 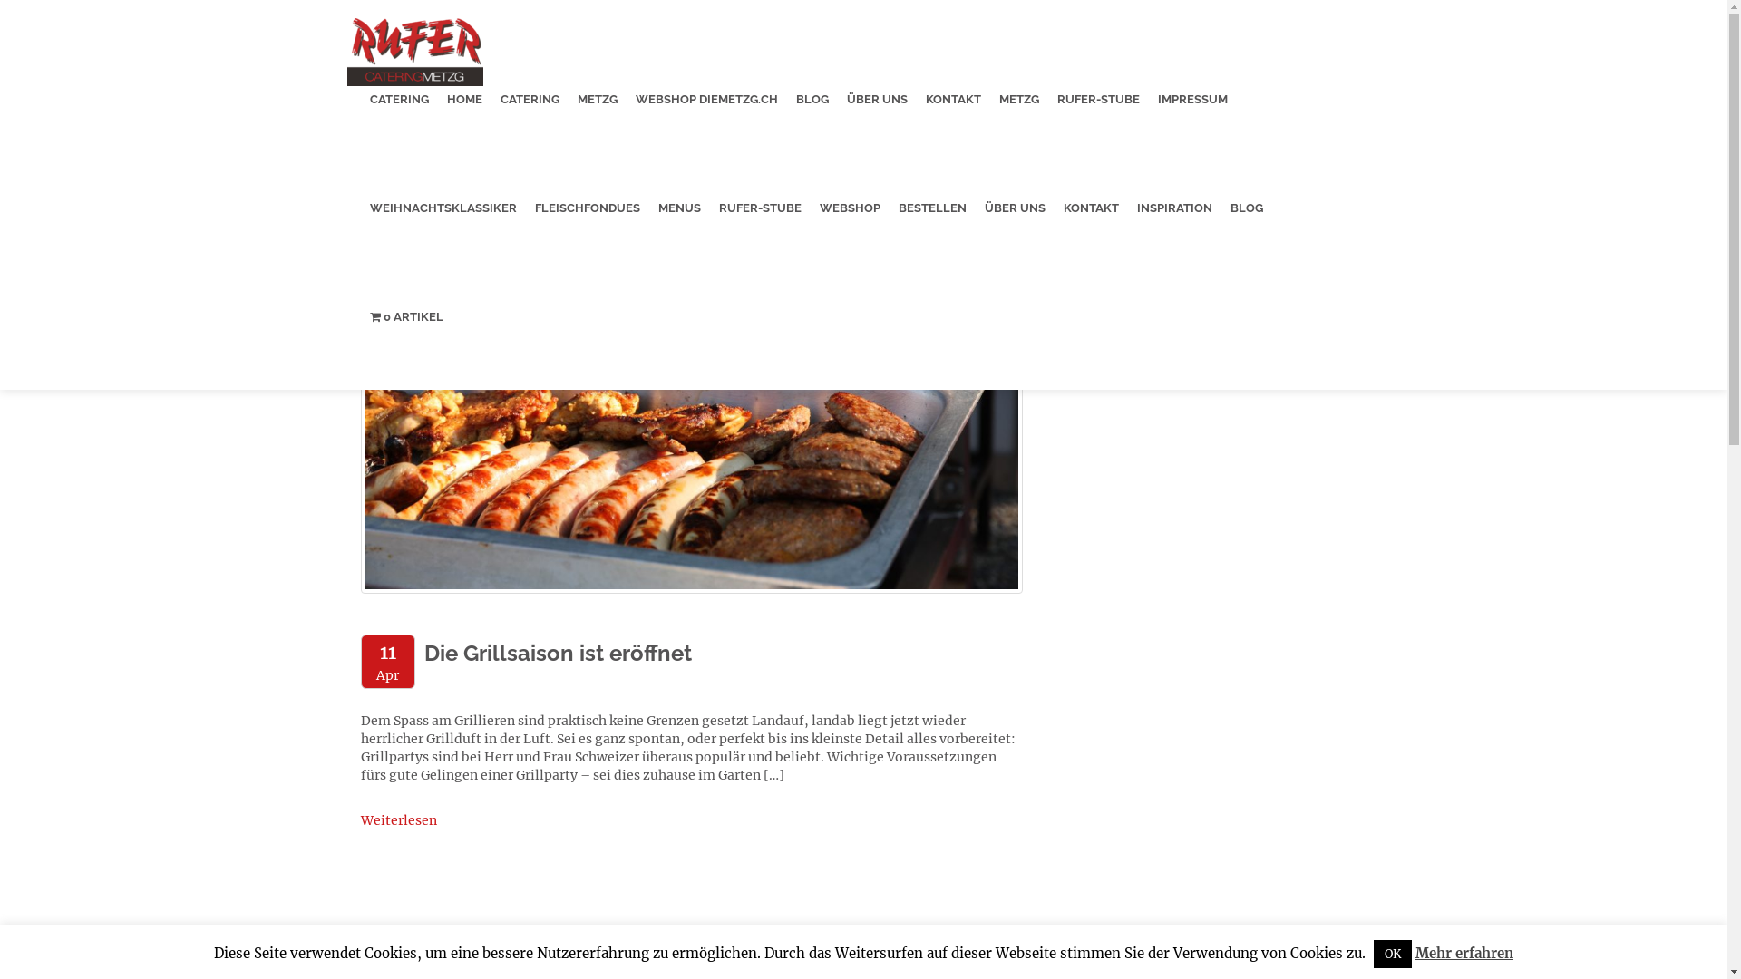 What do you see at coordinates (851, 208) in the screenshot?
I see `WEBSHOP` at bounding box center [851, 208].